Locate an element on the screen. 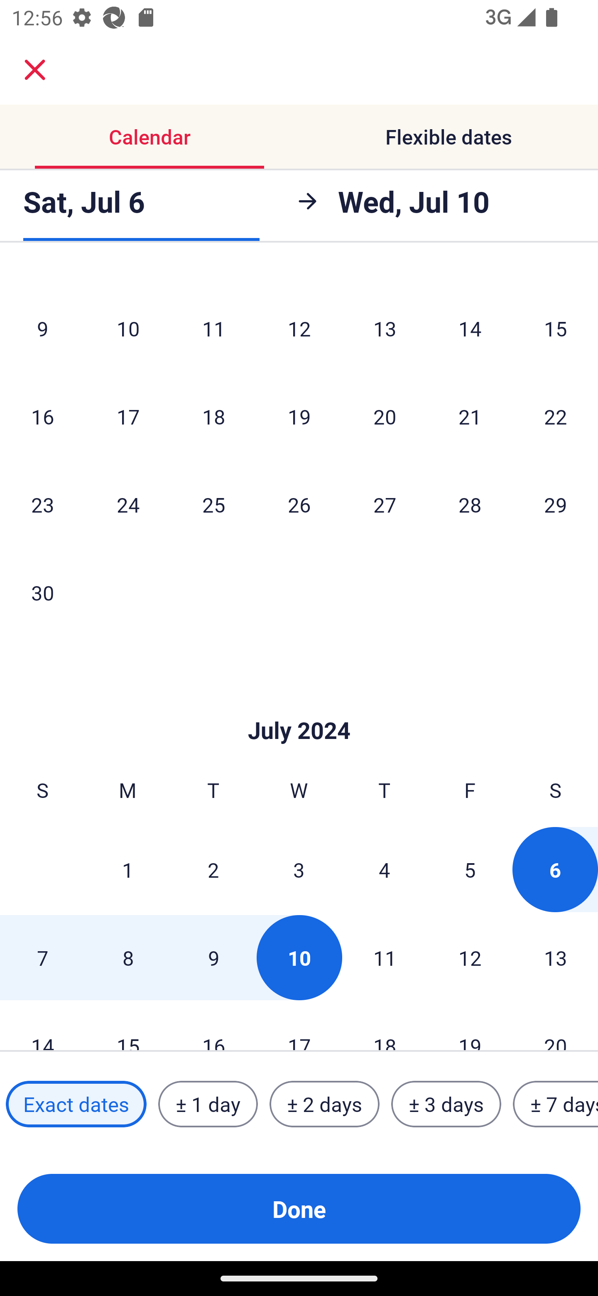 The height and width of the screenshot is (1296, 598). 22 Saturday, June 22, 2024 is located at coordinates (556, 416).